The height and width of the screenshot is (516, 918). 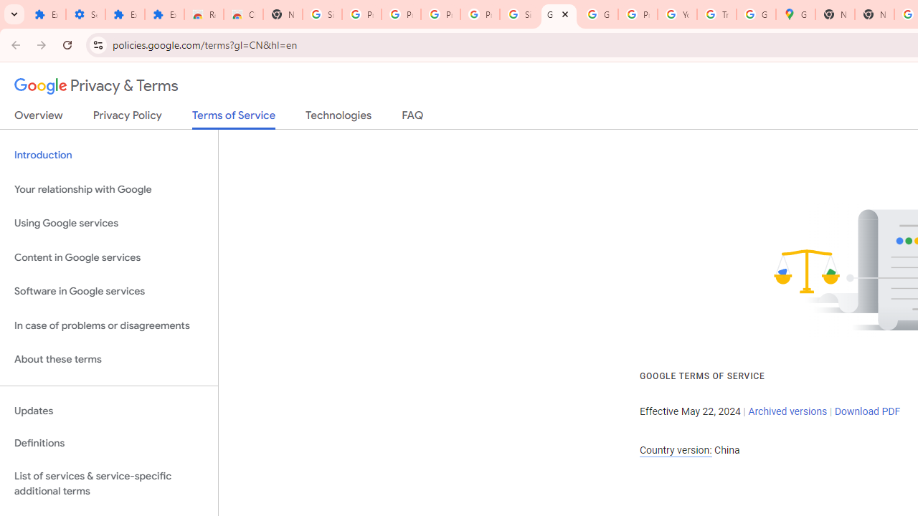 What do you see at coordinates (109, 483) in the screenshot?
I see `List of services & service-specific additional terms` at bounding box center [109, 483].